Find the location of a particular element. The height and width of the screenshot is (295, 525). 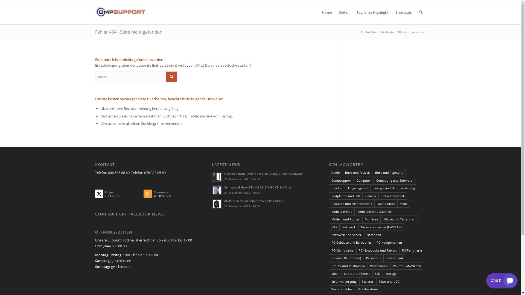

Smartsupp widget button is located at coordinates (502, 281).